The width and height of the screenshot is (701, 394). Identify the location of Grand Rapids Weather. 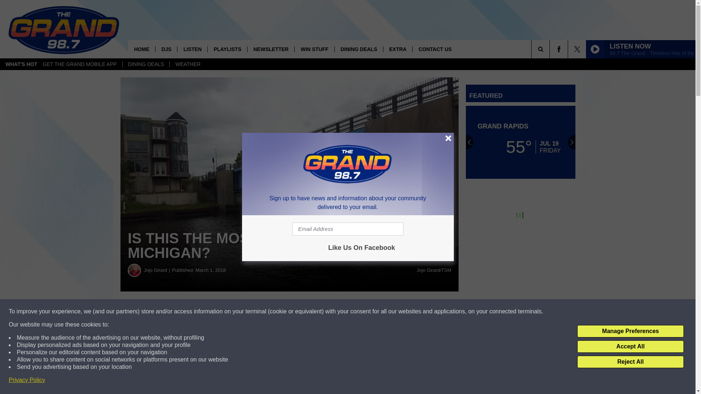
(521, 142).